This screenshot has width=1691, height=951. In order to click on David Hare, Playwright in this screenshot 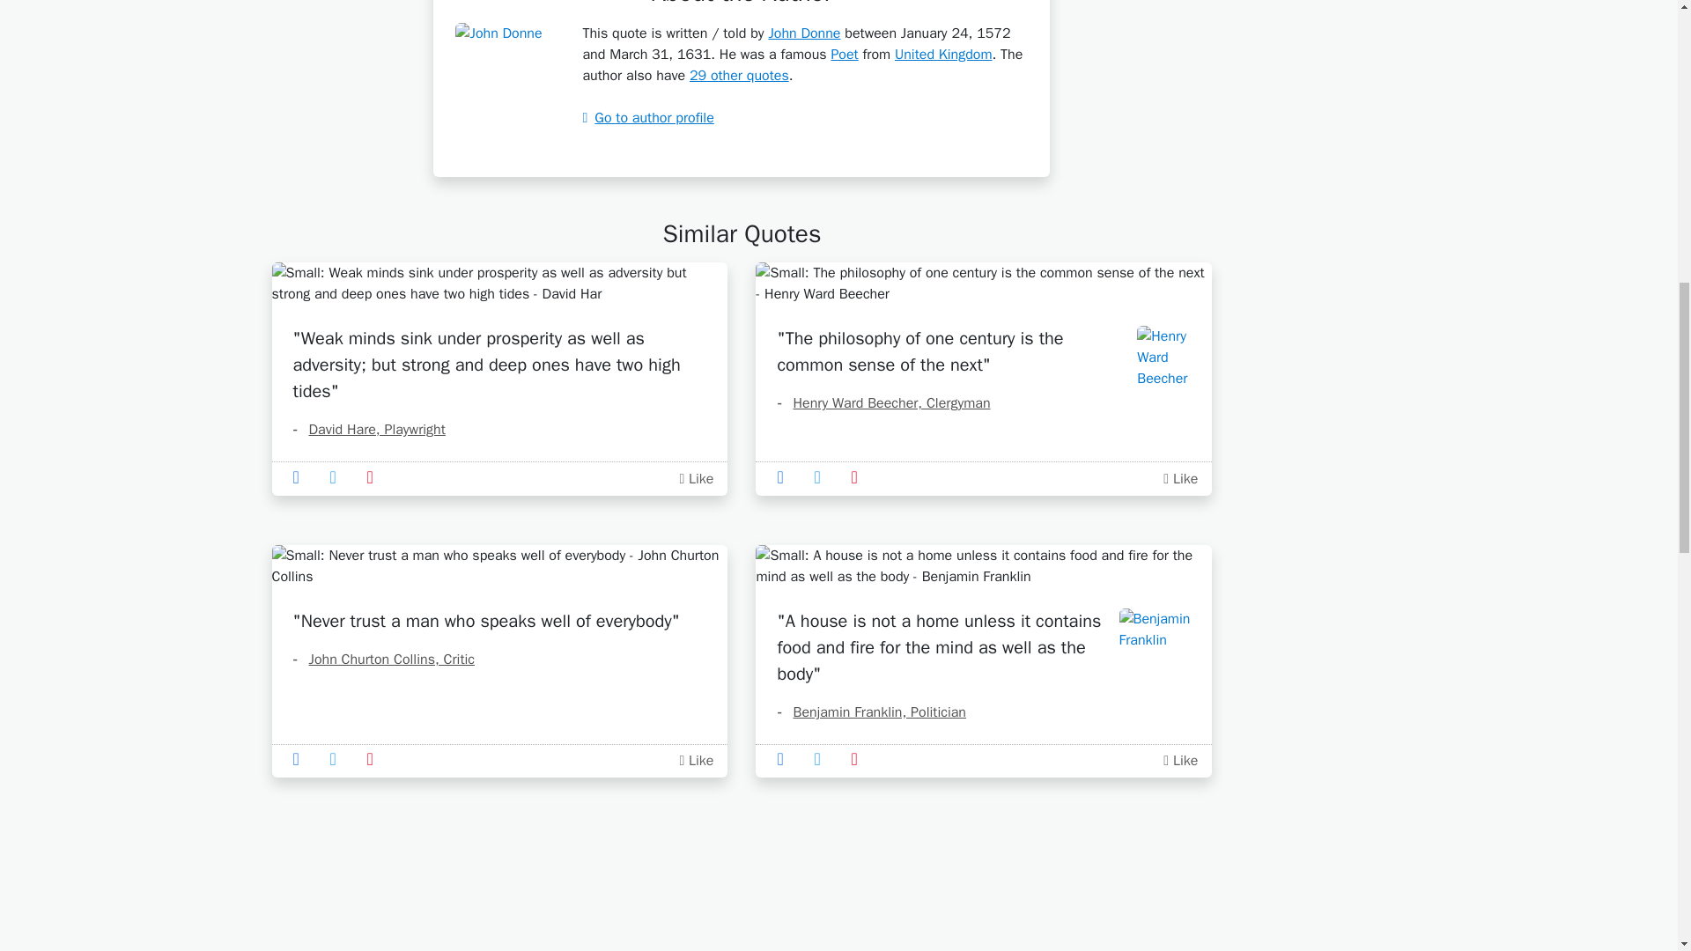, I will do `click(368, 430)`.